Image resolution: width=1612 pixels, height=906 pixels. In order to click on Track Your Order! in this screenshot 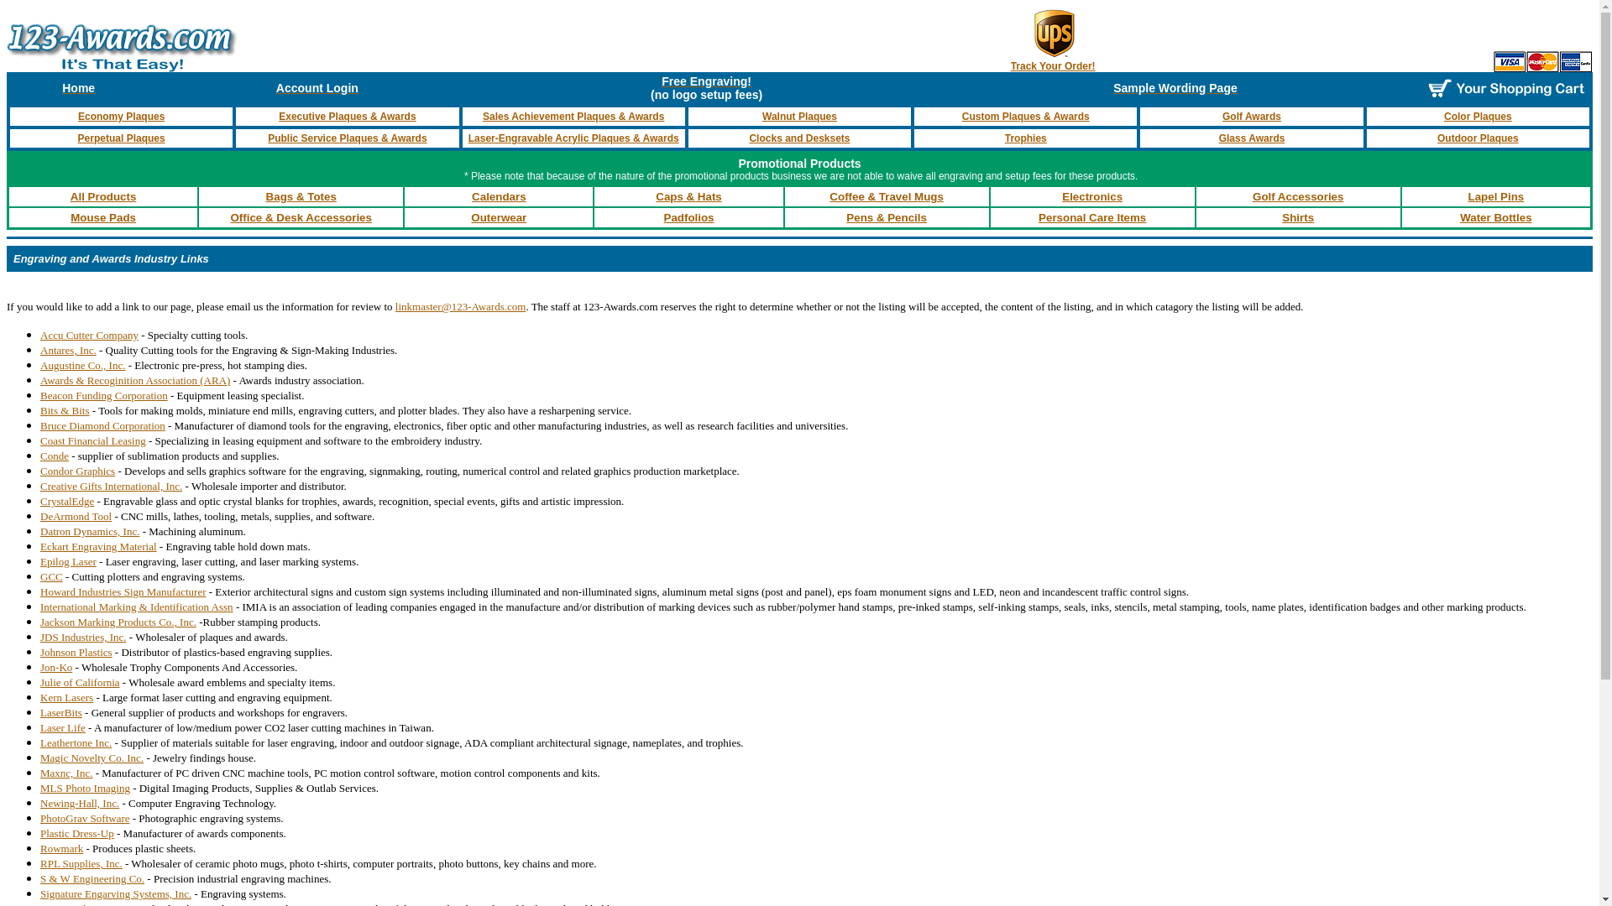, I will do `click(1053, 66)`.